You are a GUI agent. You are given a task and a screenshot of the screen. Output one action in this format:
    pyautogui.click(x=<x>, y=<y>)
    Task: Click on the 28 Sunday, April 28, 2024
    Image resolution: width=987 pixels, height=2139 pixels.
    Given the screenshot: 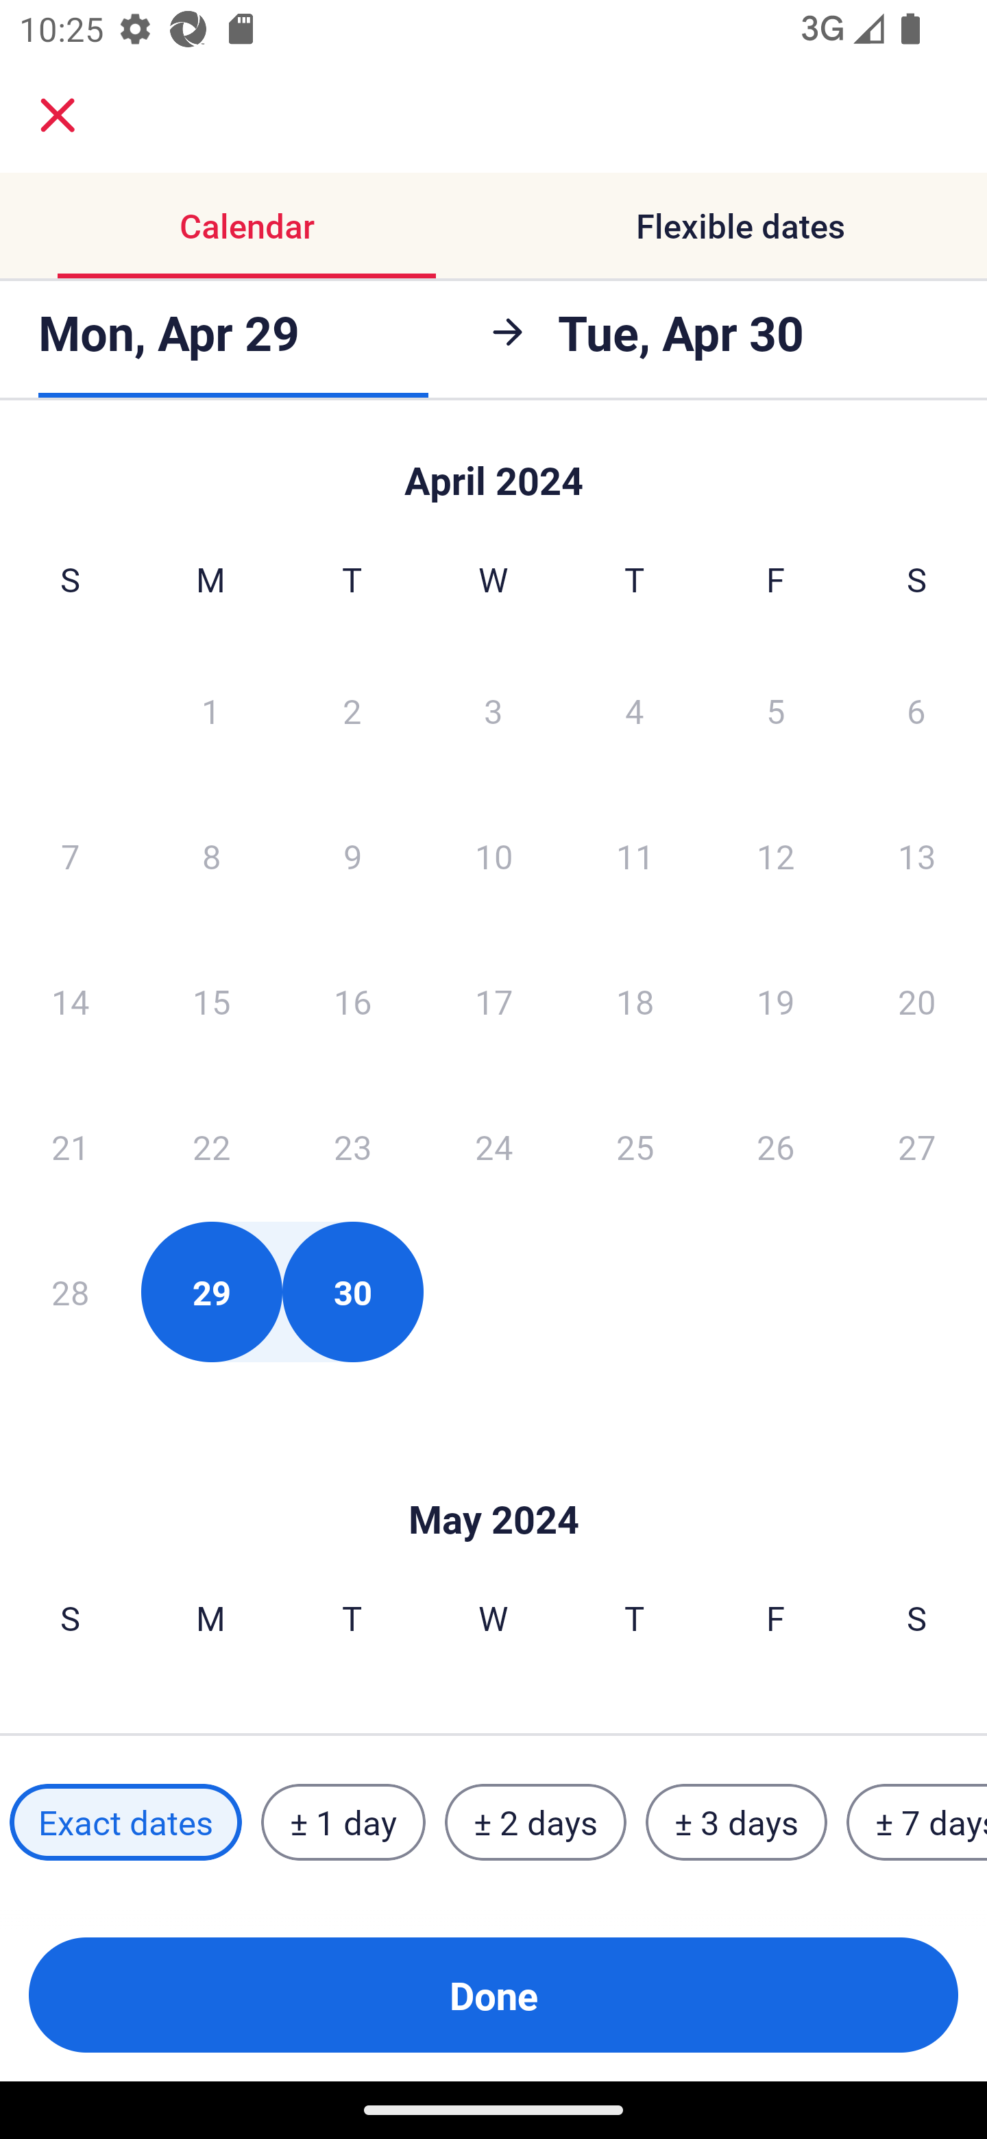 What is the action you would take?
    pyautogui.click(x=70, y=1292)
    